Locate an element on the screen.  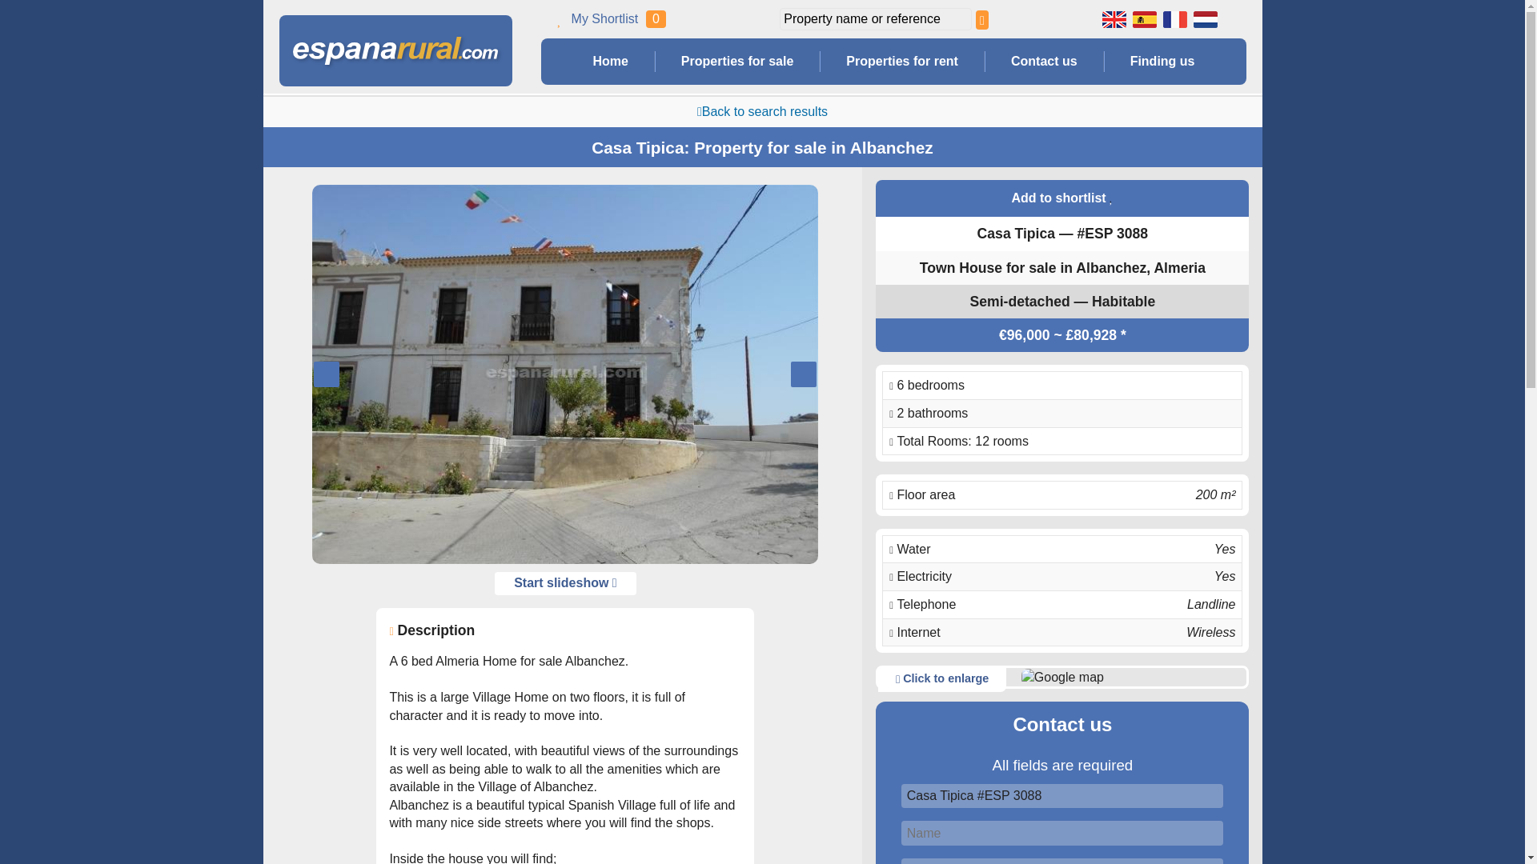
My Shortlist is located at coordinates (604, 18).